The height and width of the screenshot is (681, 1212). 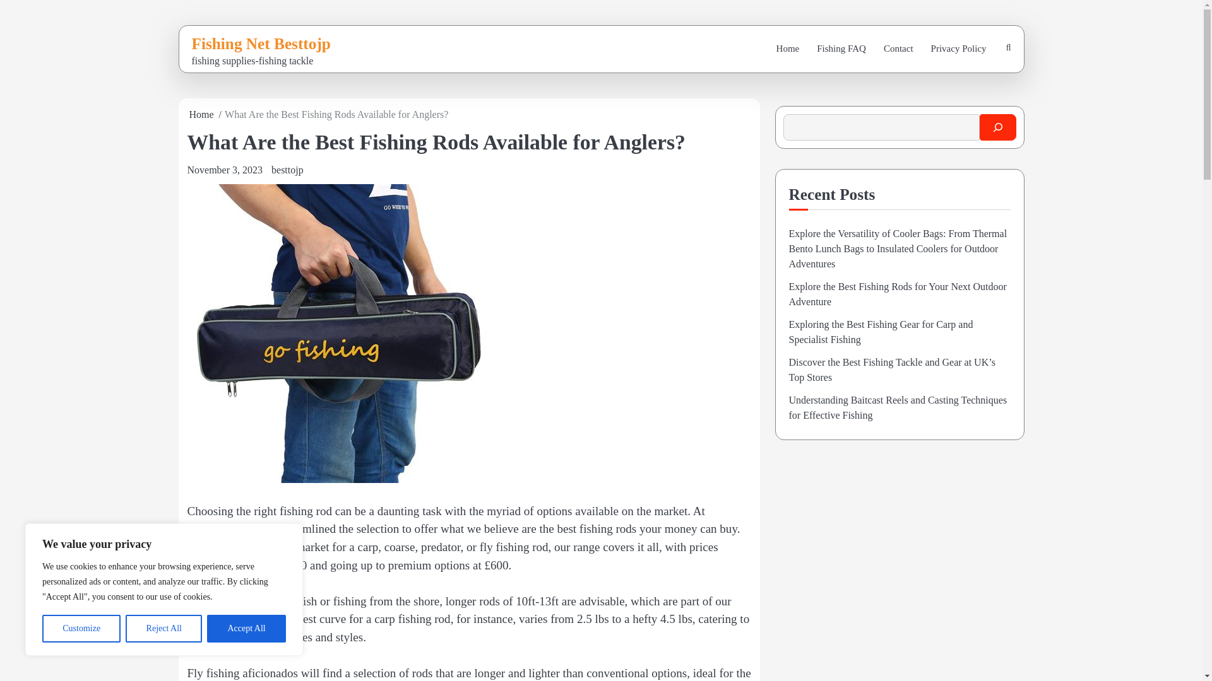 I want to click on Fishing Net Besttojp, so click(x=261, y=44).